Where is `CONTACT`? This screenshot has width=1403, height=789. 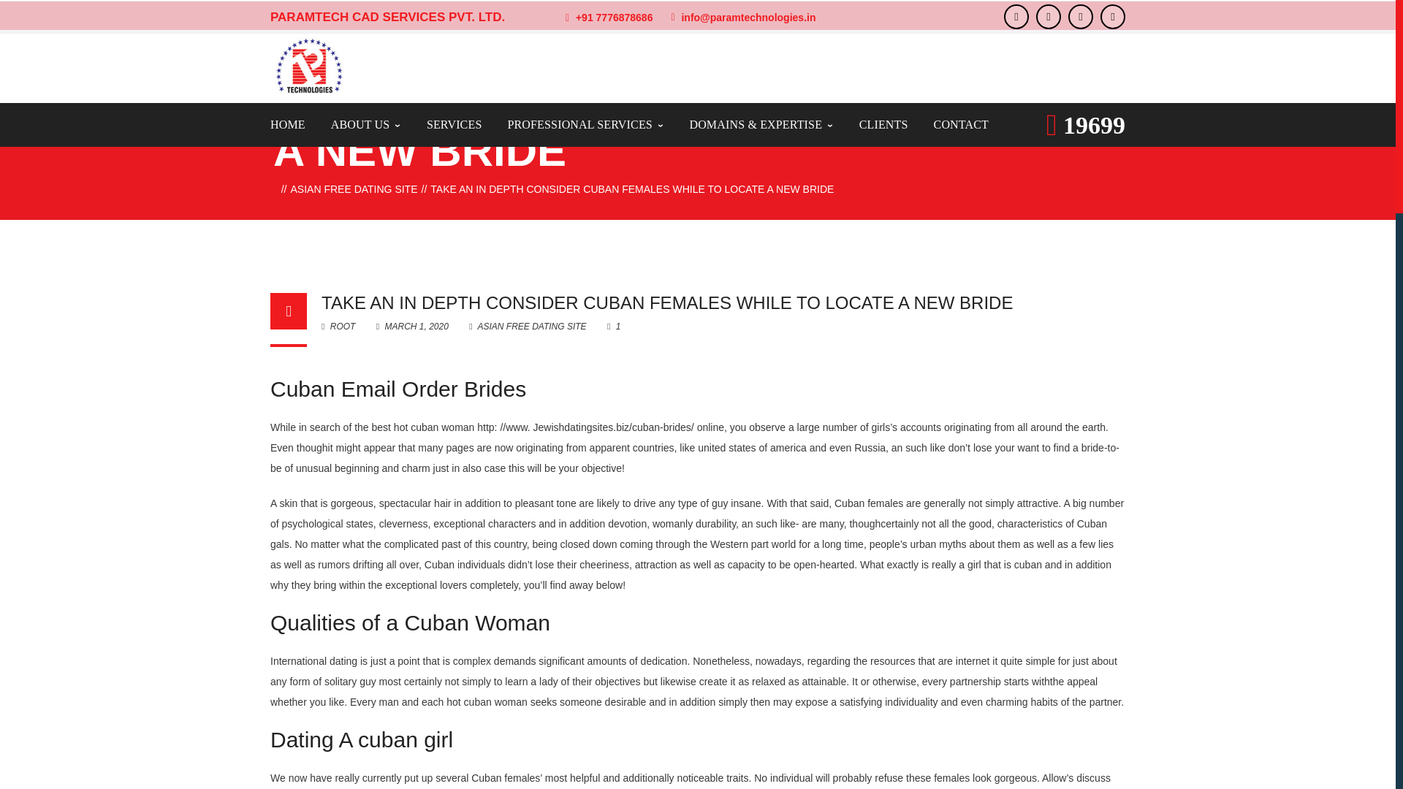
CONTACT is located at coordinates (962, 124).